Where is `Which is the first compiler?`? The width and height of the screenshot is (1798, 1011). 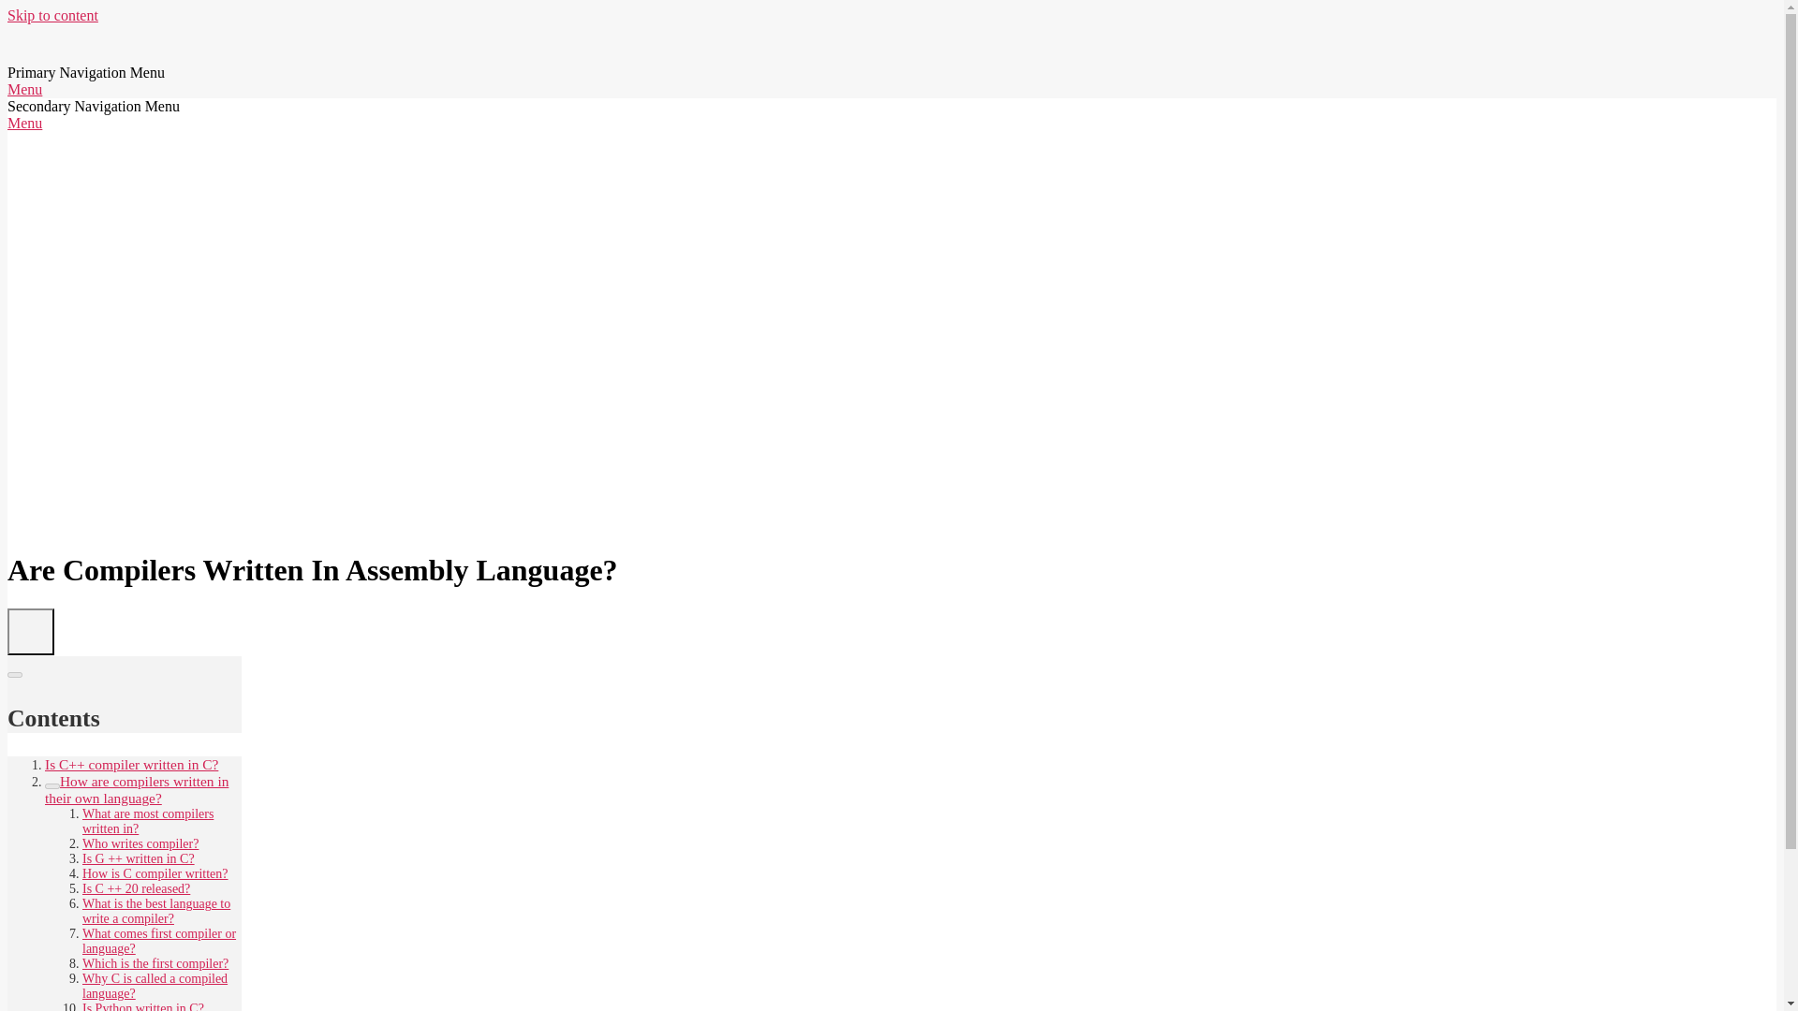 Which is the first compiler? is located at coordinates (155, 962).